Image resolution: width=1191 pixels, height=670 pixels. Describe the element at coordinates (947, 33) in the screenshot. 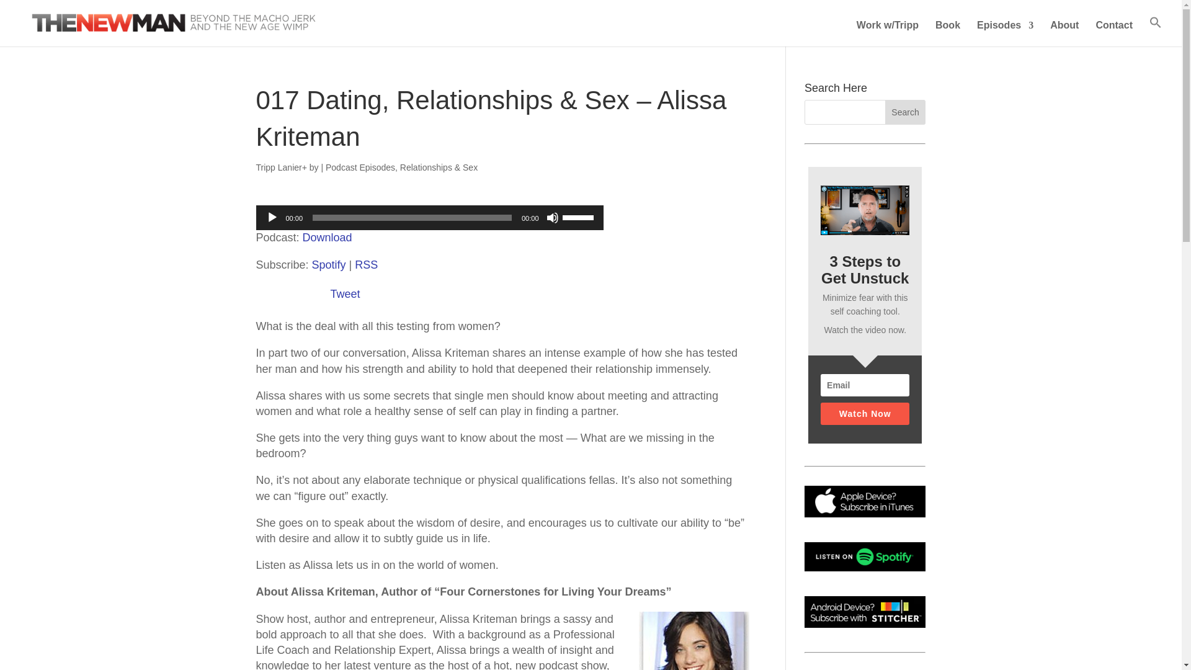

I see `Book` at that location.